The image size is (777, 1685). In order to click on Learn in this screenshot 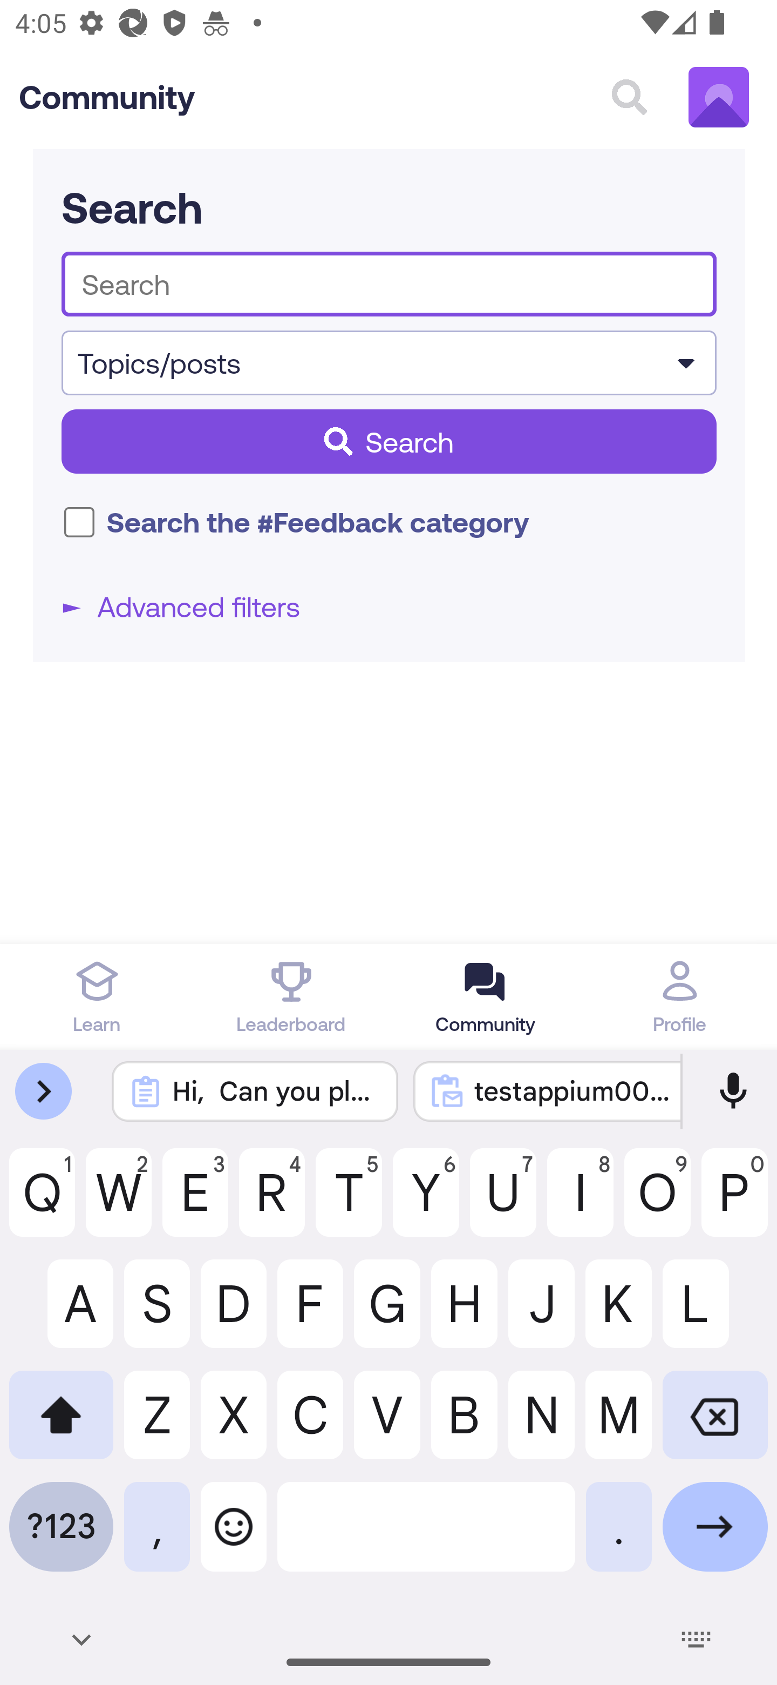, I will do `click(97, 996)`.